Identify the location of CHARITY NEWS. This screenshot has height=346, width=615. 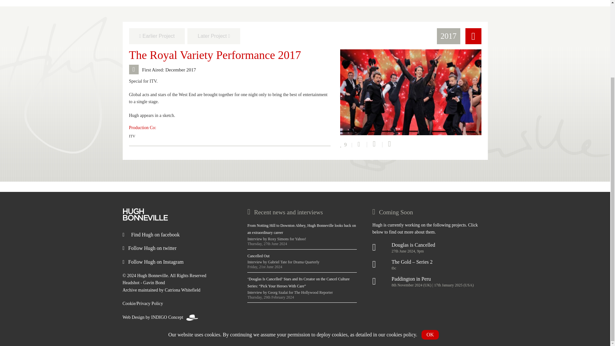
(251, 7).